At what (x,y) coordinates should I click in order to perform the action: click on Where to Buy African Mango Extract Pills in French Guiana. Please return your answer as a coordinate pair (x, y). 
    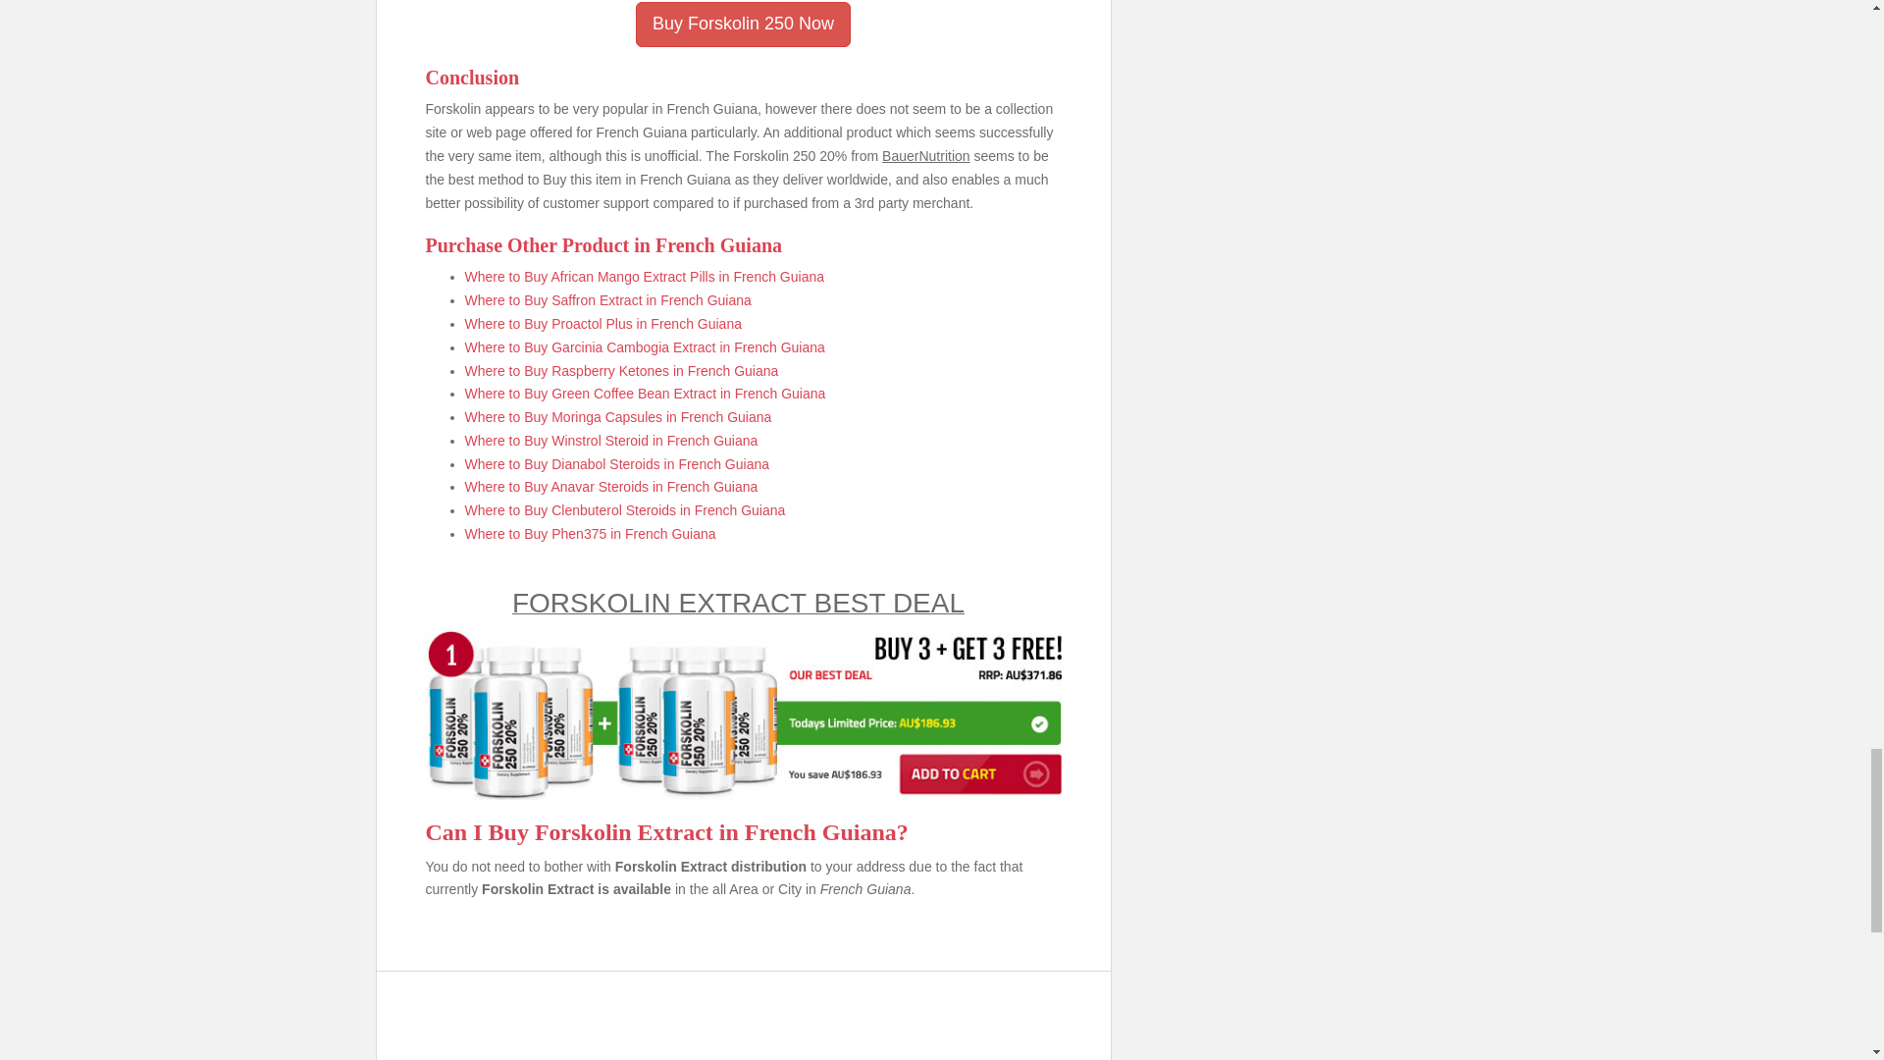
    Looking at the image, I should click on (645, 277).